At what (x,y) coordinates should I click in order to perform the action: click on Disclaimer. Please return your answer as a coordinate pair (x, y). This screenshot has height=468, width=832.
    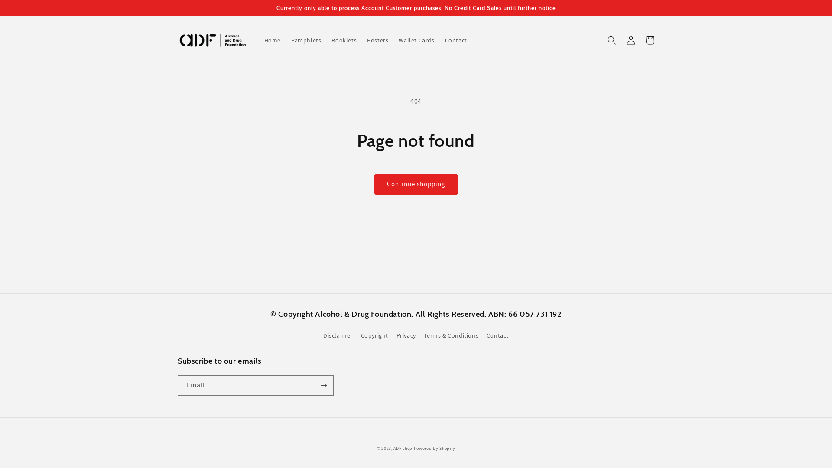
    Looking at the image, I should click on (338, 337).